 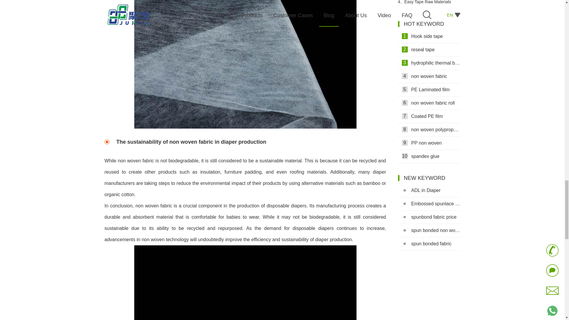 I want to click on Hook side tape, so click(x=429, y=36).